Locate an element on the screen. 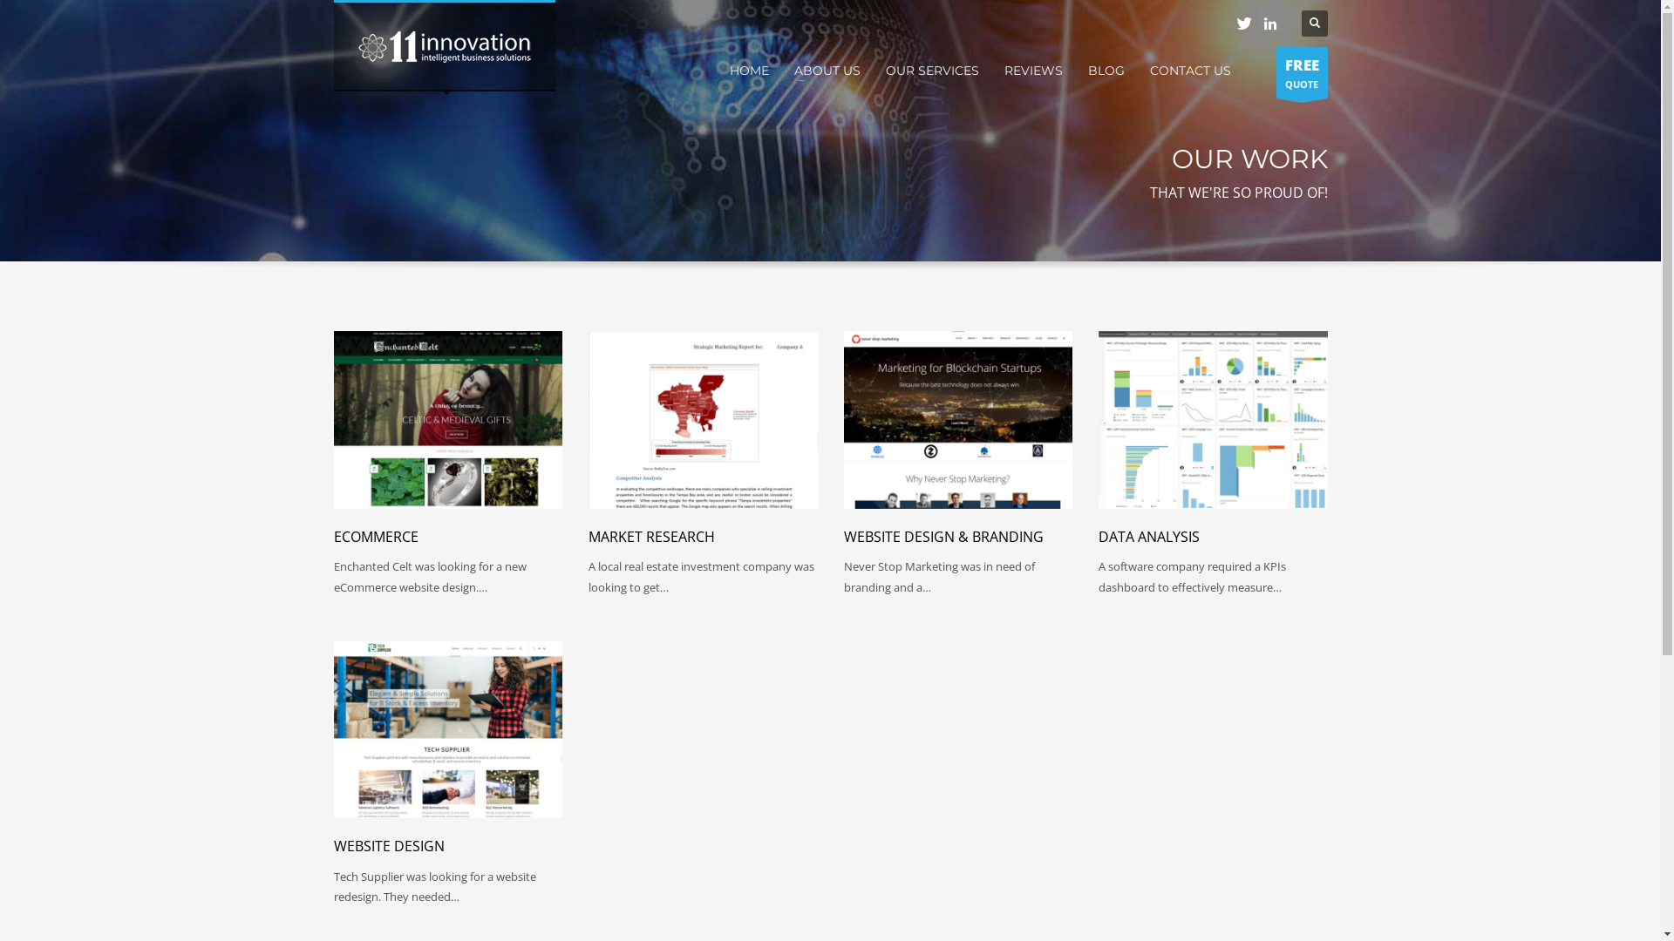 Image resolution: width=1674 pixels, height=941 pixels. REVIEWS is located at coordinates (1034, 71).